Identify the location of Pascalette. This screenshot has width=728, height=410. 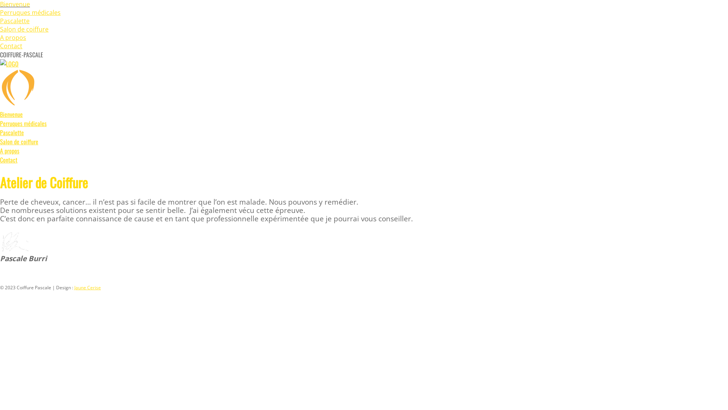
(15, 21).